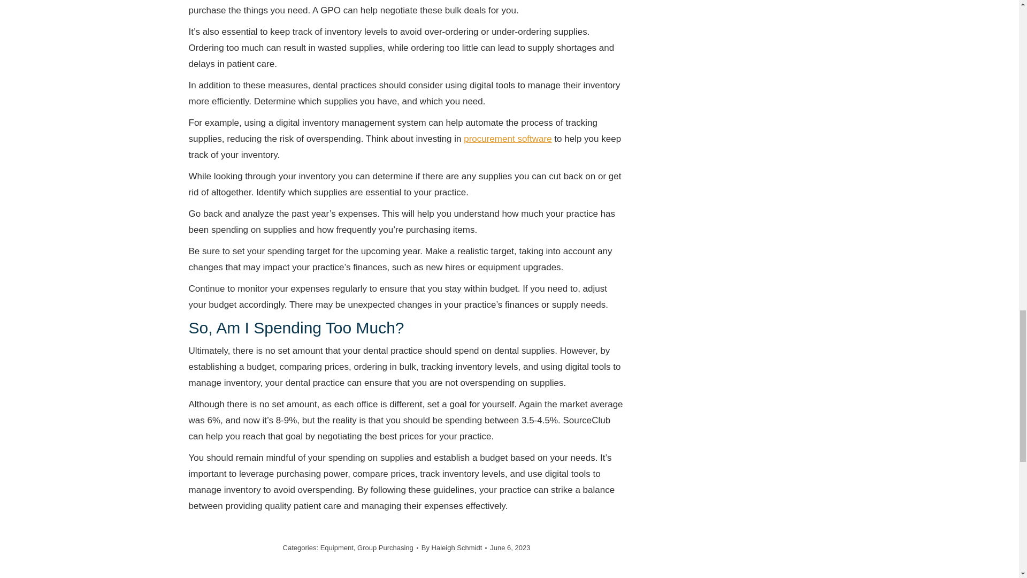 The height and width of the screenshot is (578, 1027). I want to click on View all posts by Haleigh Schmidt, so click(454, 547).